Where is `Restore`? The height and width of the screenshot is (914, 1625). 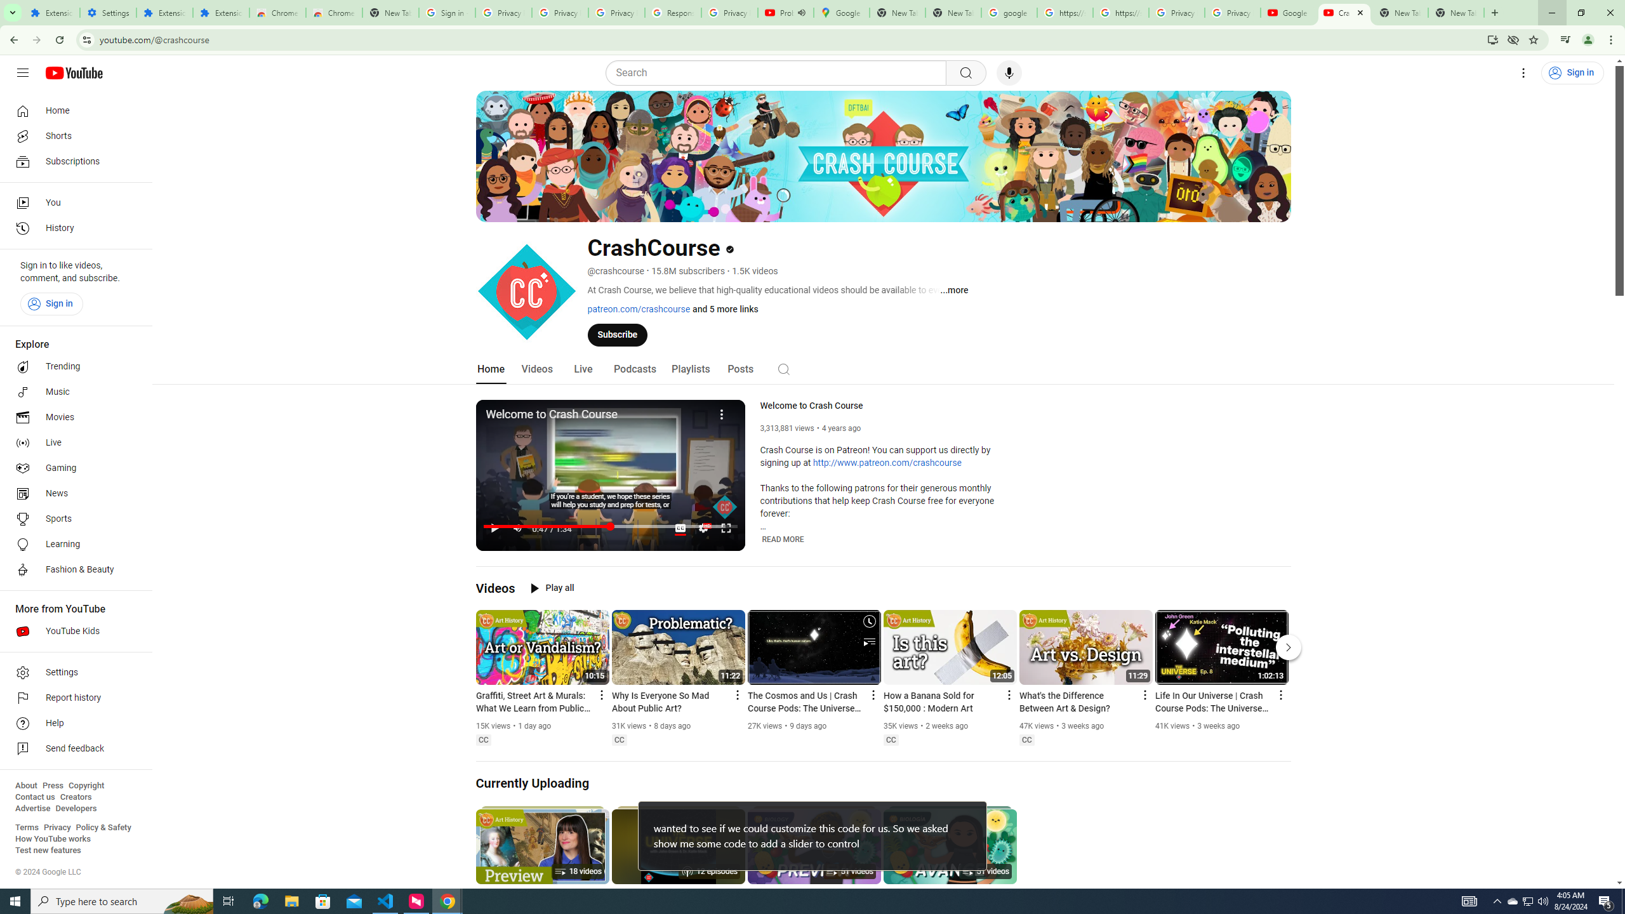
Restore is located at coordinates (1581, 13).